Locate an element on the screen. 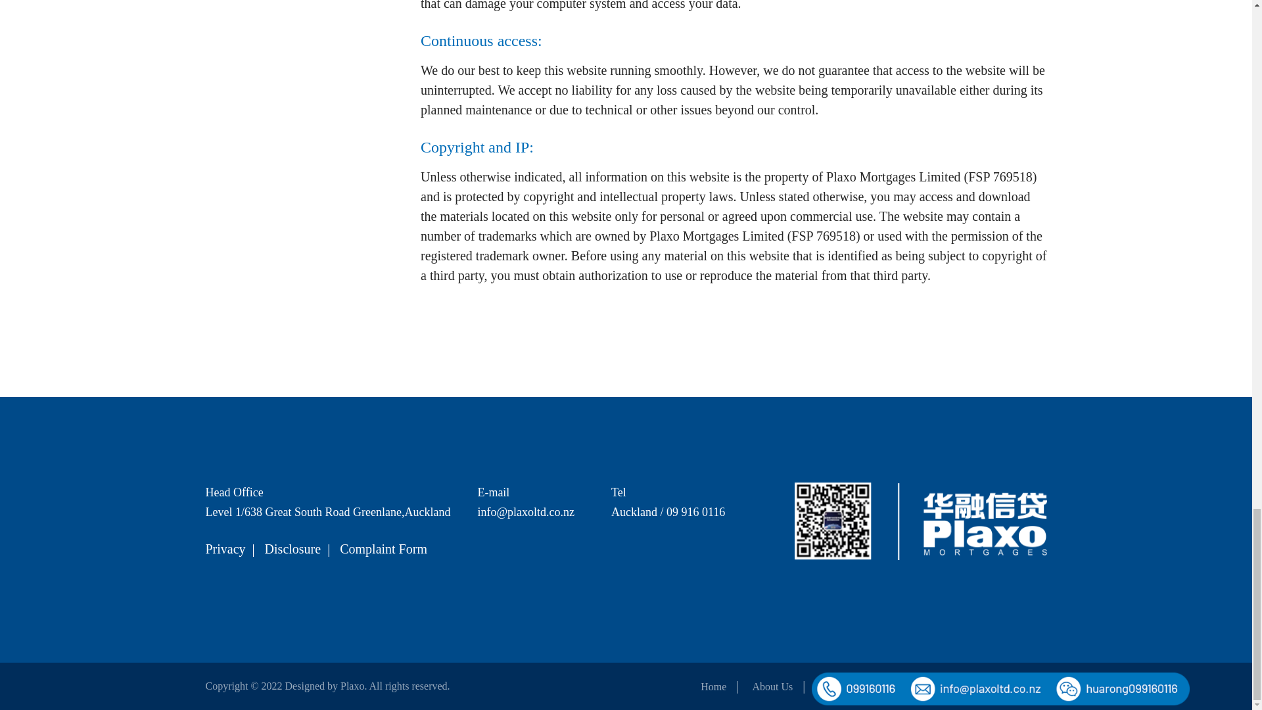  Services is located at coordinates (836, 686).